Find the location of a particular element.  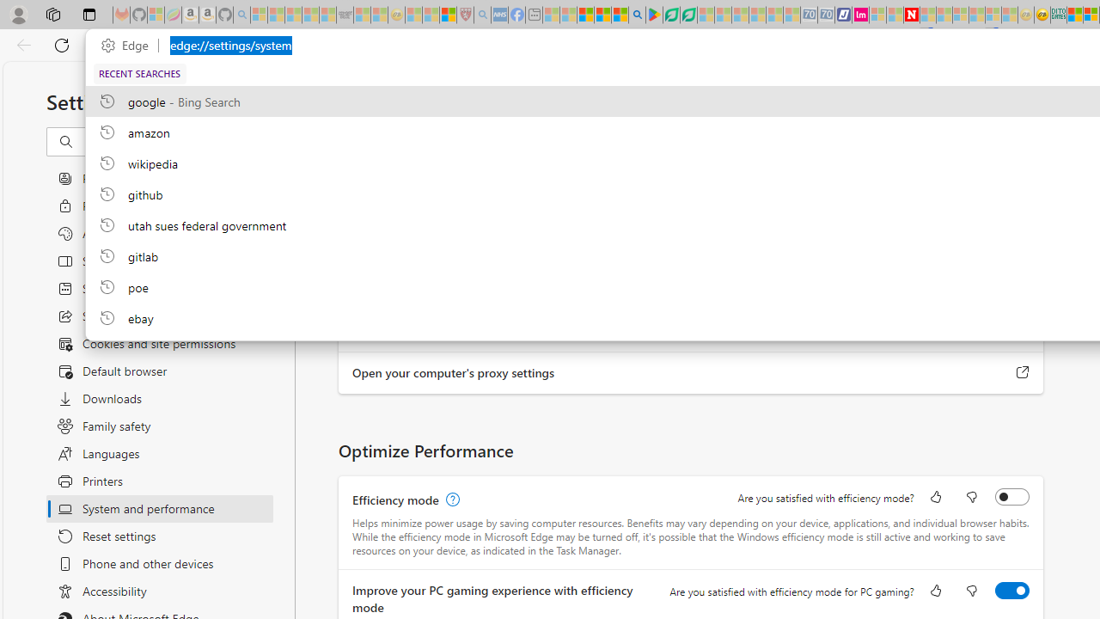

Microsoft Word - consumer-privacy address update 2.2021 is located at coordinates (689, 15).